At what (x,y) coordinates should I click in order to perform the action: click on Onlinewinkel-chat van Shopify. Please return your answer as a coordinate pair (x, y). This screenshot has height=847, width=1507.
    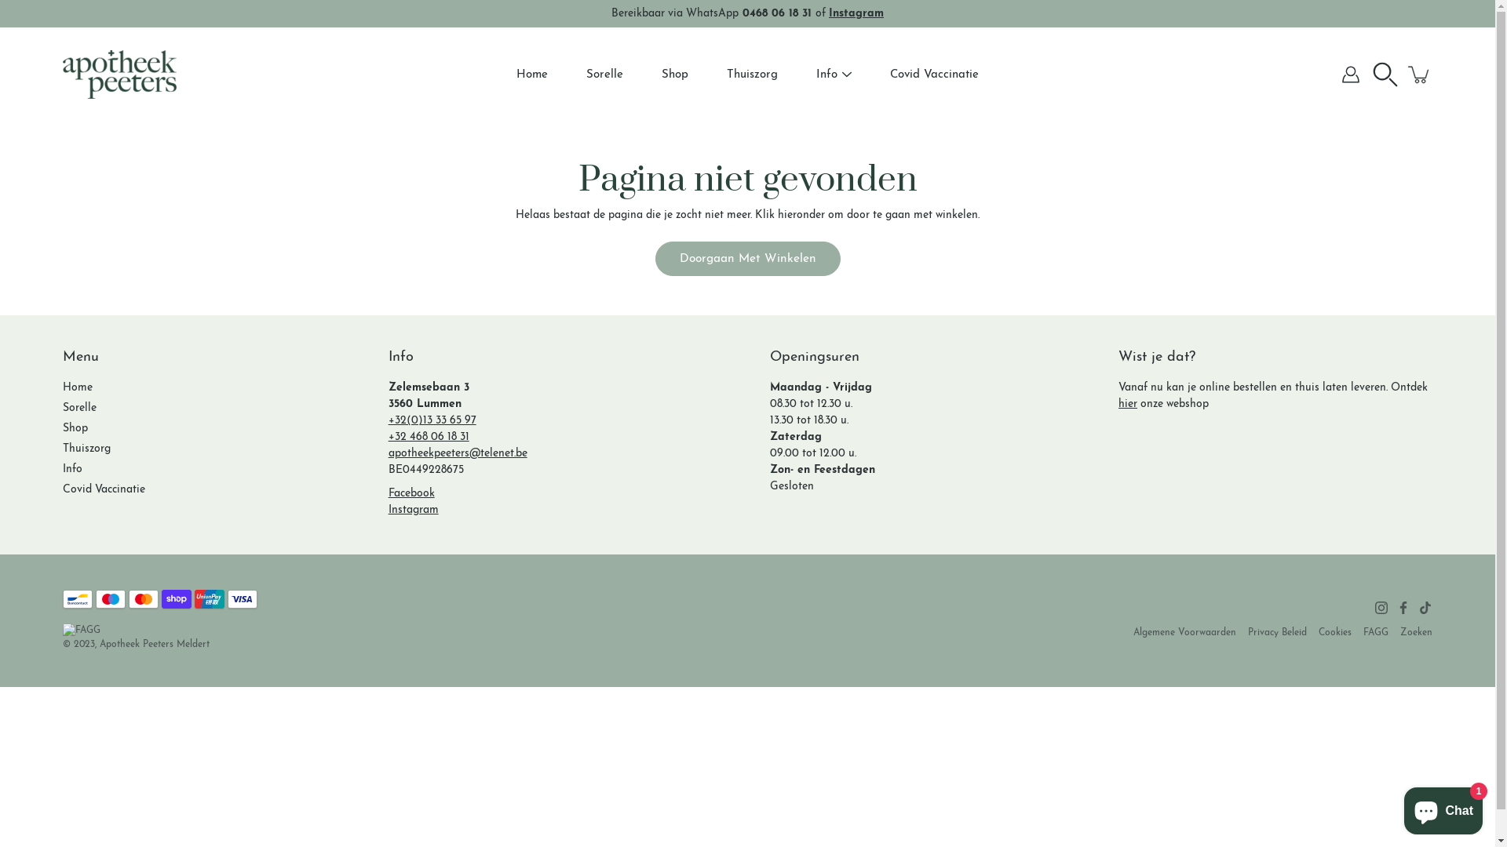
    Looking at the image, I should click on (1443, 808).